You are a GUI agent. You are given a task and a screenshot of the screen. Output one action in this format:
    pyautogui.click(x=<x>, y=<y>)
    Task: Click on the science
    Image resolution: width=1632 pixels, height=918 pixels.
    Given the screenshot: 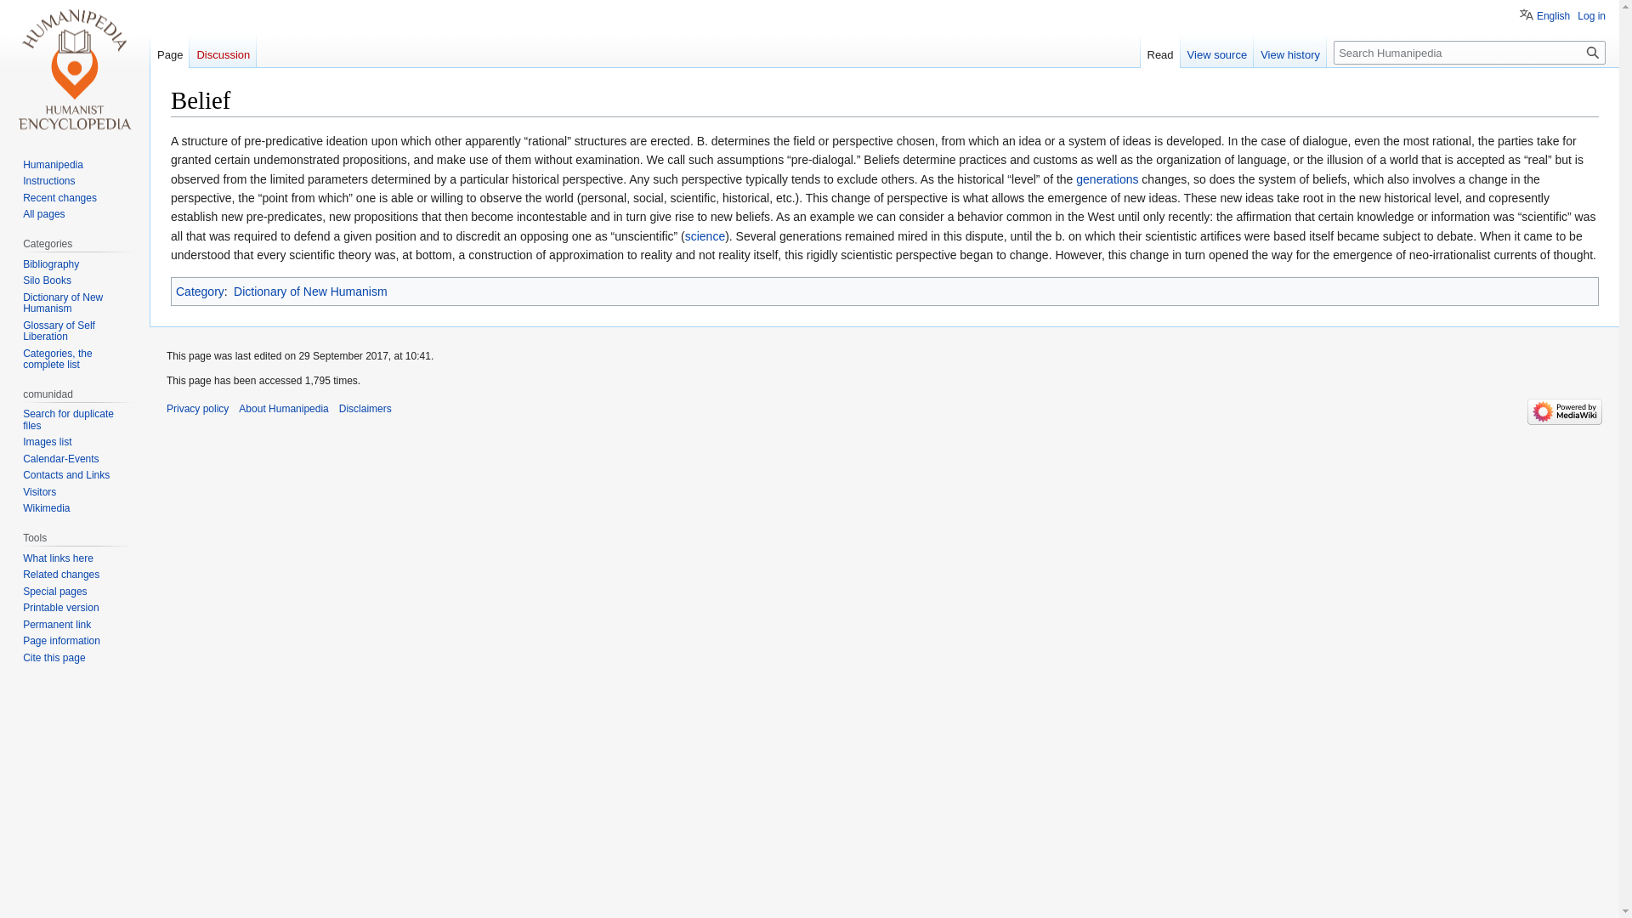 What is the action you would take?
    pyautogui.click(x=705, y=236)
    